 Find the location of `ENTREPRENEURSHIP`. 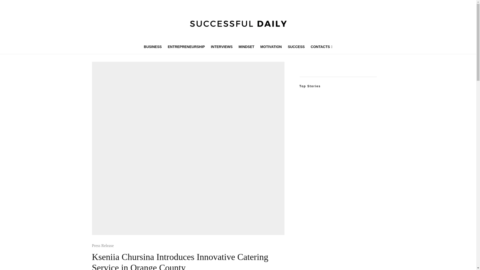

ENTREPRENEURSHIP is located at coordinates (186, 47).